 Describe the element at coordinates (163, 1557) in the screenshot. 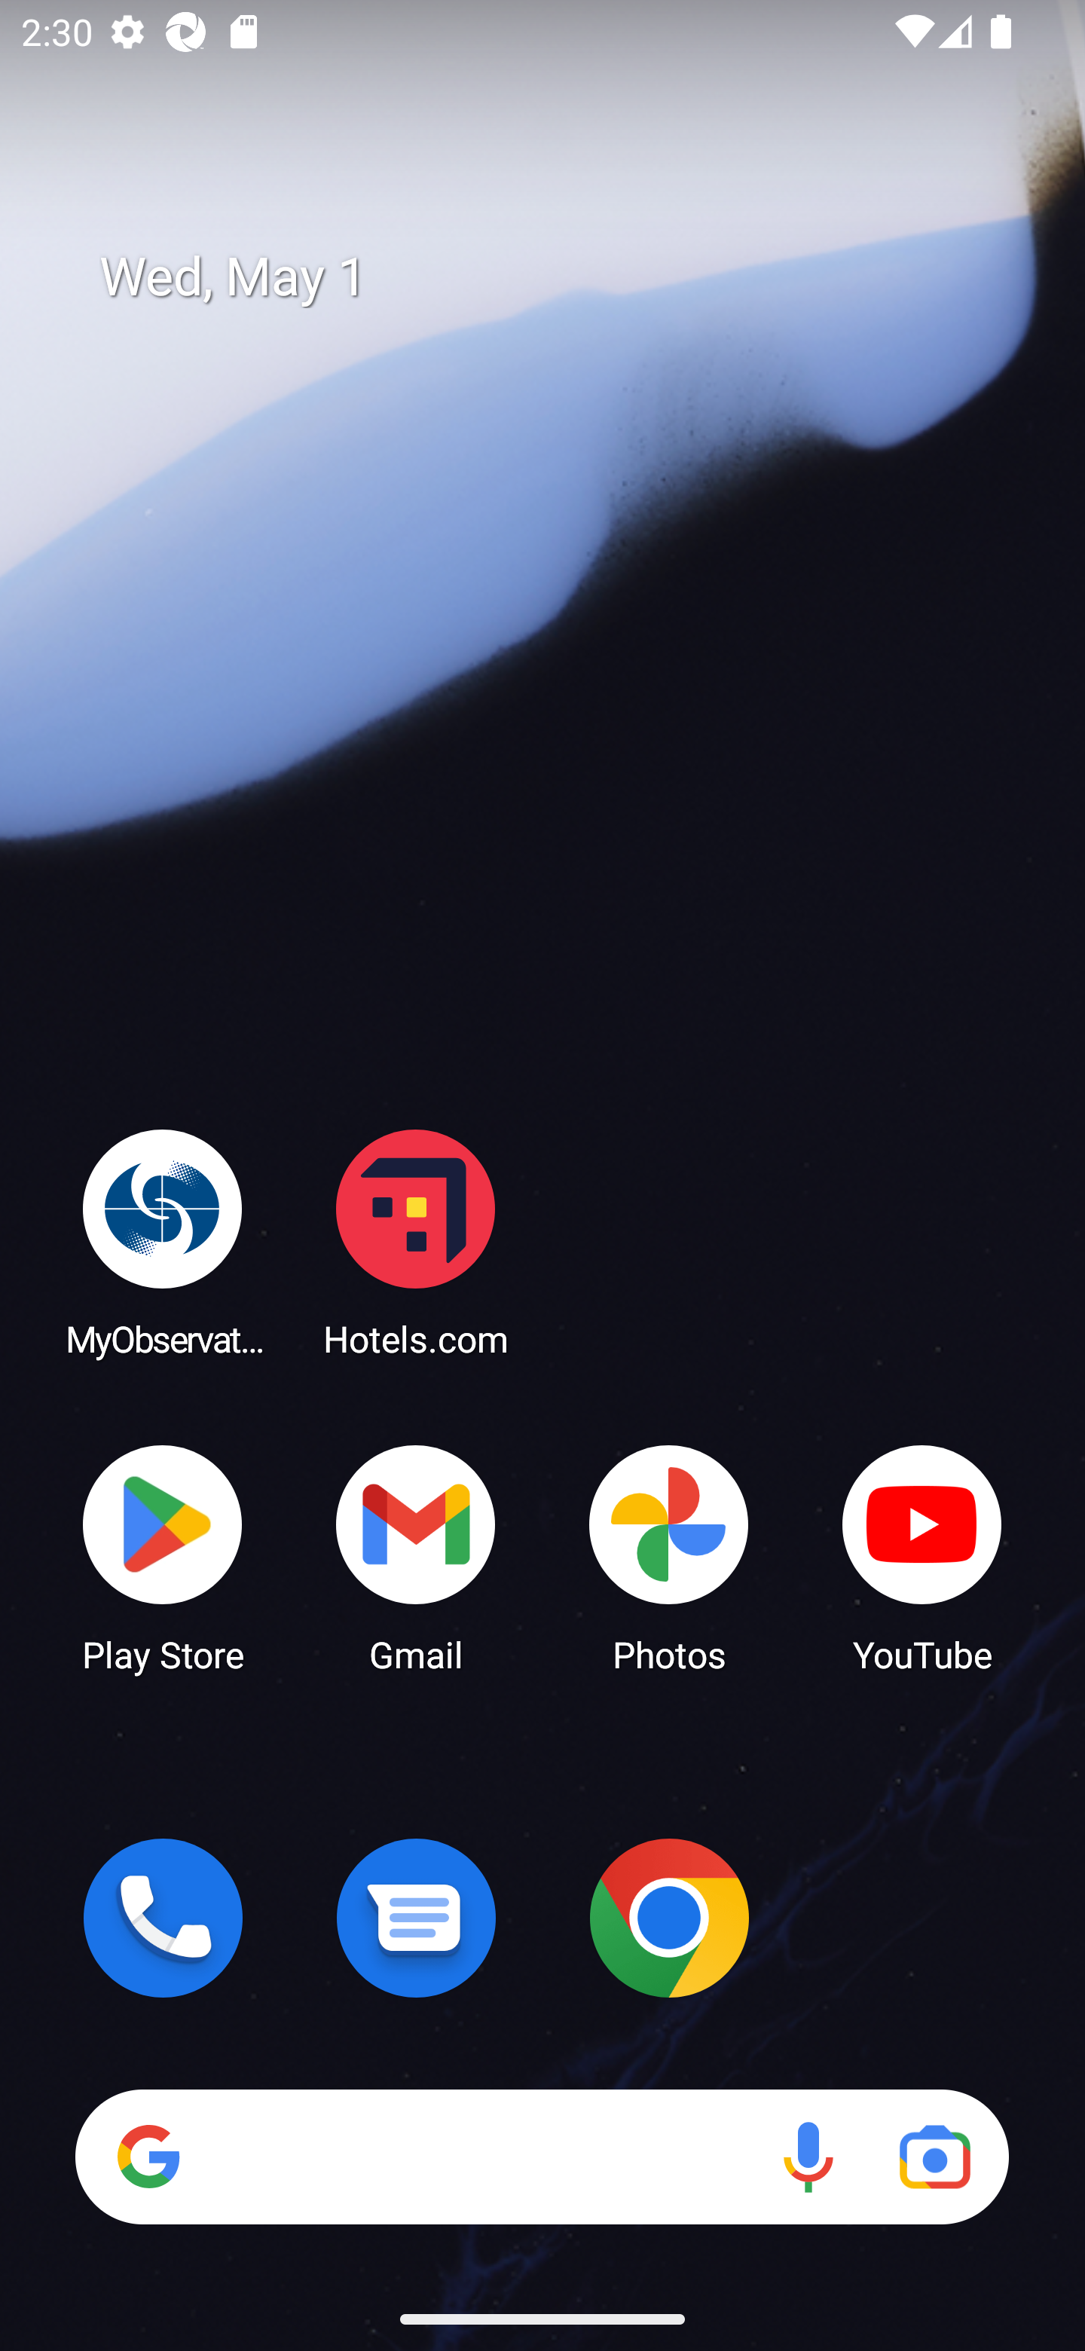

I see `Play Store` at that location.